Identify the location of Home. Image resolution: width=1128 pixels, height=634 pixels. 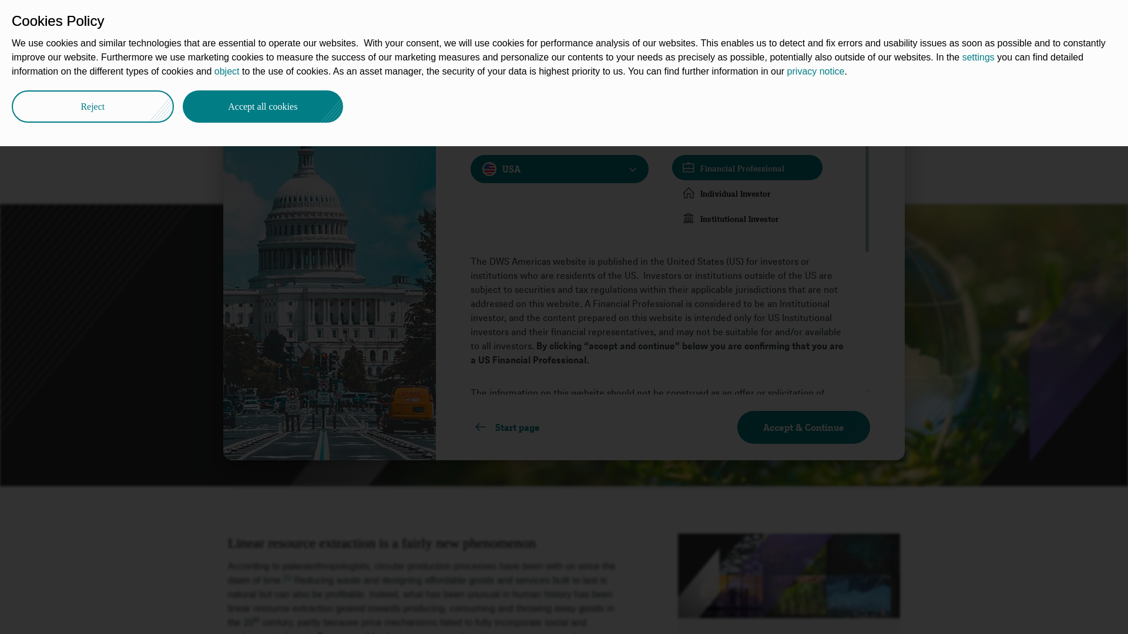
(250, 72).